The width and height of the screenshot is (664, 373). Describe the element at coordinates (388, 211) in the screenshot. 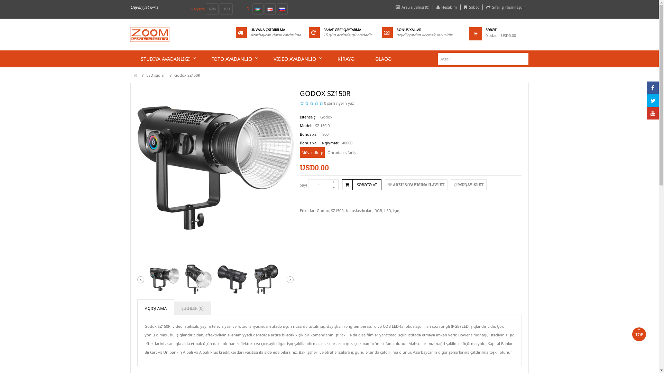

I see `LED` at that location.